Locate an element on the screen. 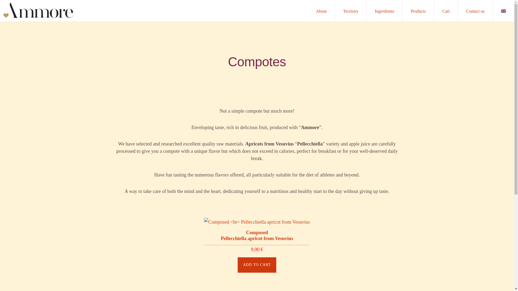 This screenshot has width=518, height=291. Cart is located at coordinates (446, 11).